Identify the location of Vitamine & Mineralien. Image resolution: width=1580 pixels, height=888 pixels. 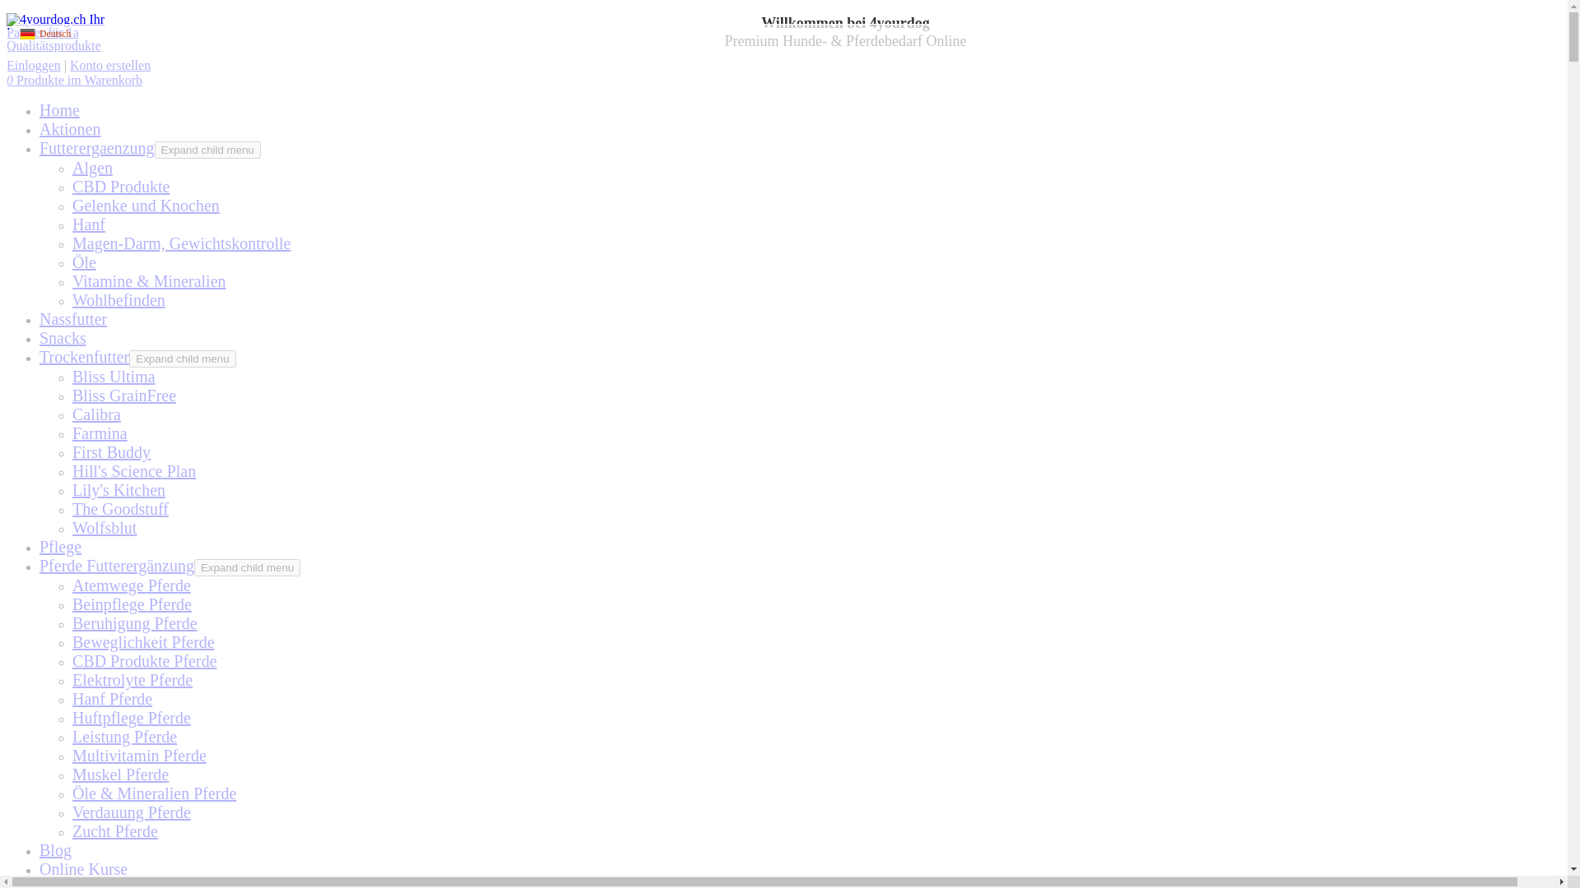
(150, 281).